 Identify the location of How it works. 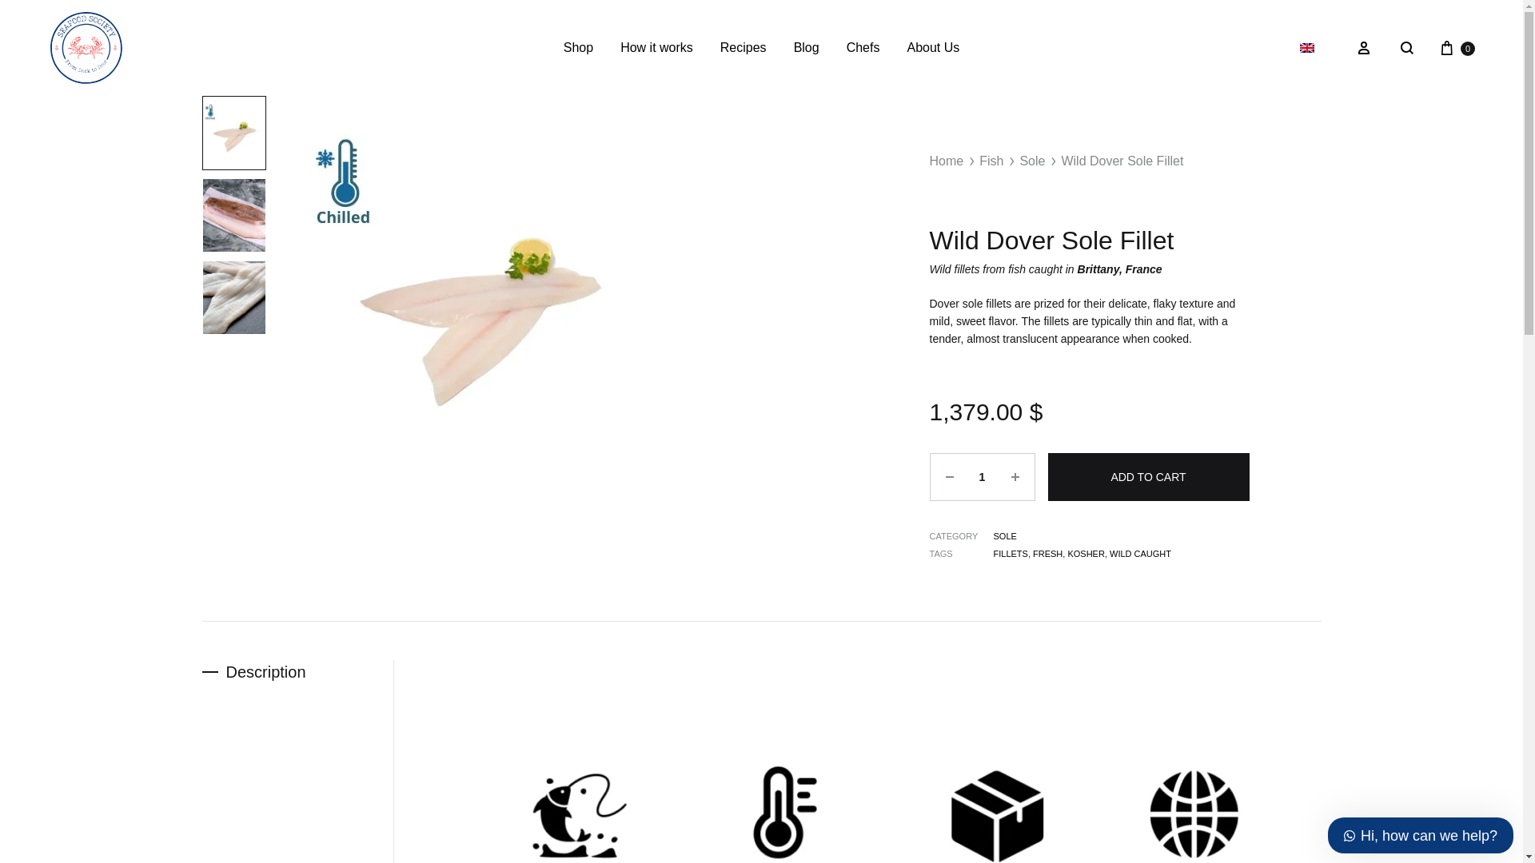
(656, 48).